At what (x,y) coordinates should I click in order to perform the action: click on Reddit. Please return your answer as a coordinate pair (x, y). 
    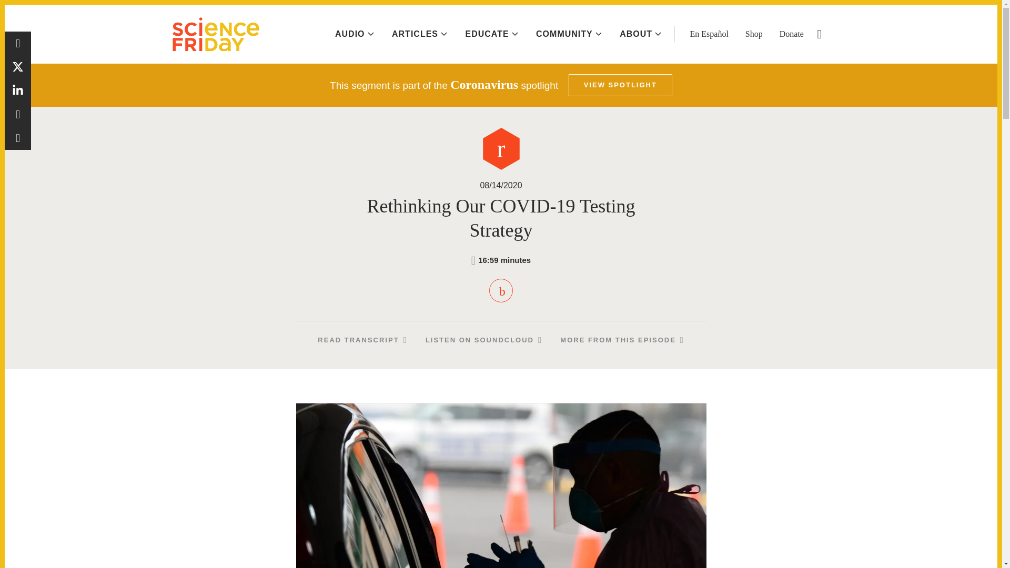
    Looking at the image, I should click on (18, 114).